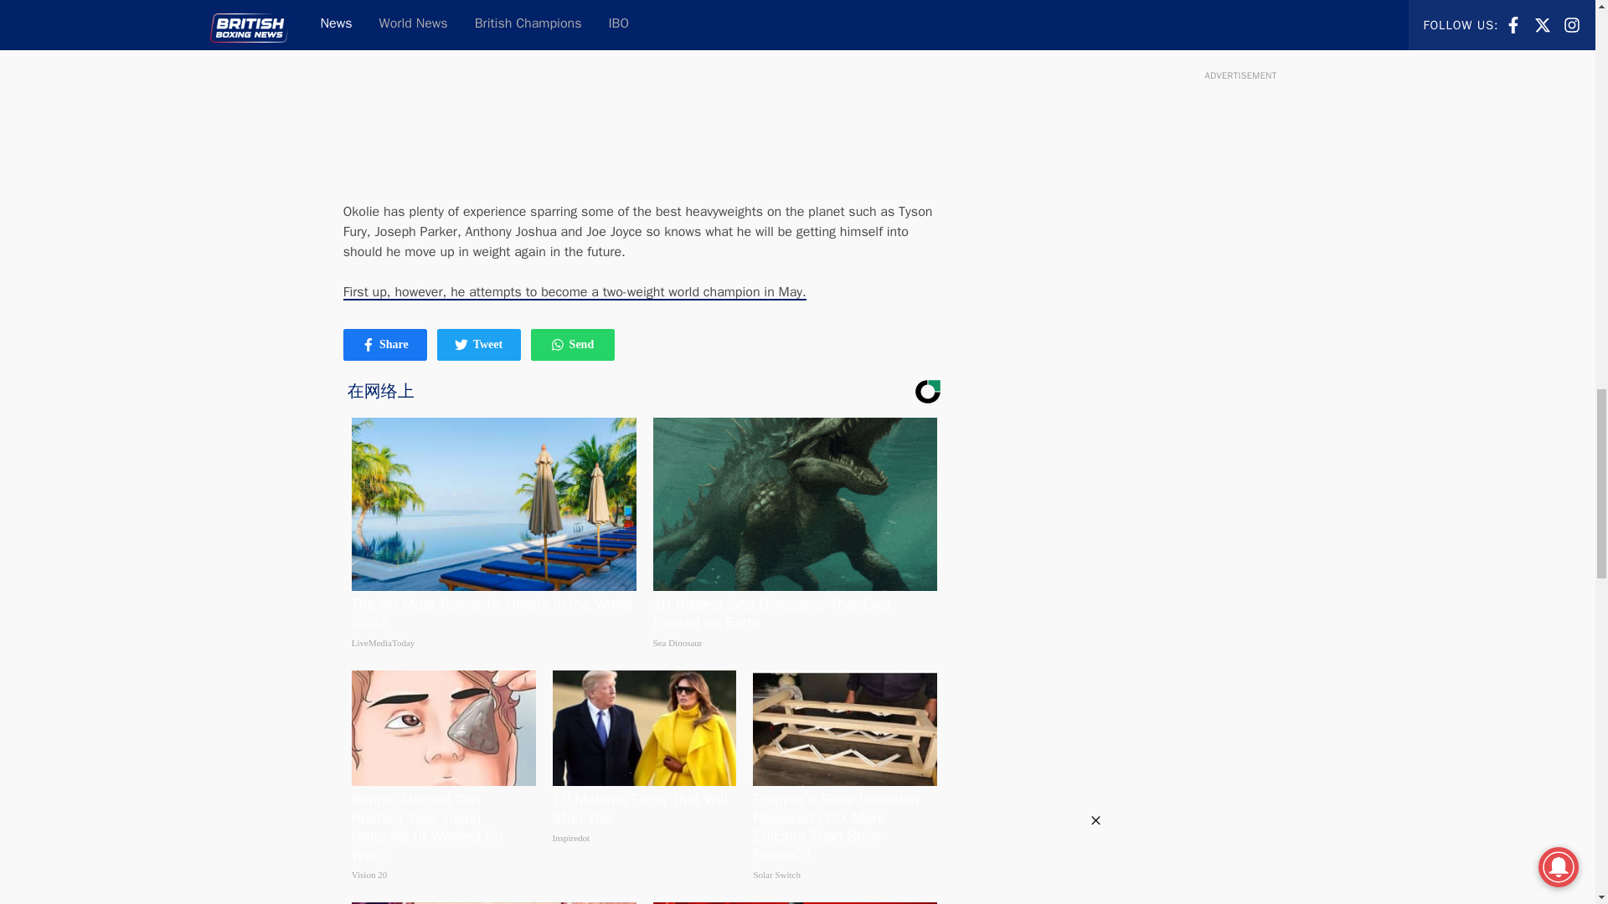 The width and height of the screenshot is (1608, 904). What do you see at coordinates (385, 345) in the screenshot?
I see `WhatsApp` at bounding box center [385, 345].